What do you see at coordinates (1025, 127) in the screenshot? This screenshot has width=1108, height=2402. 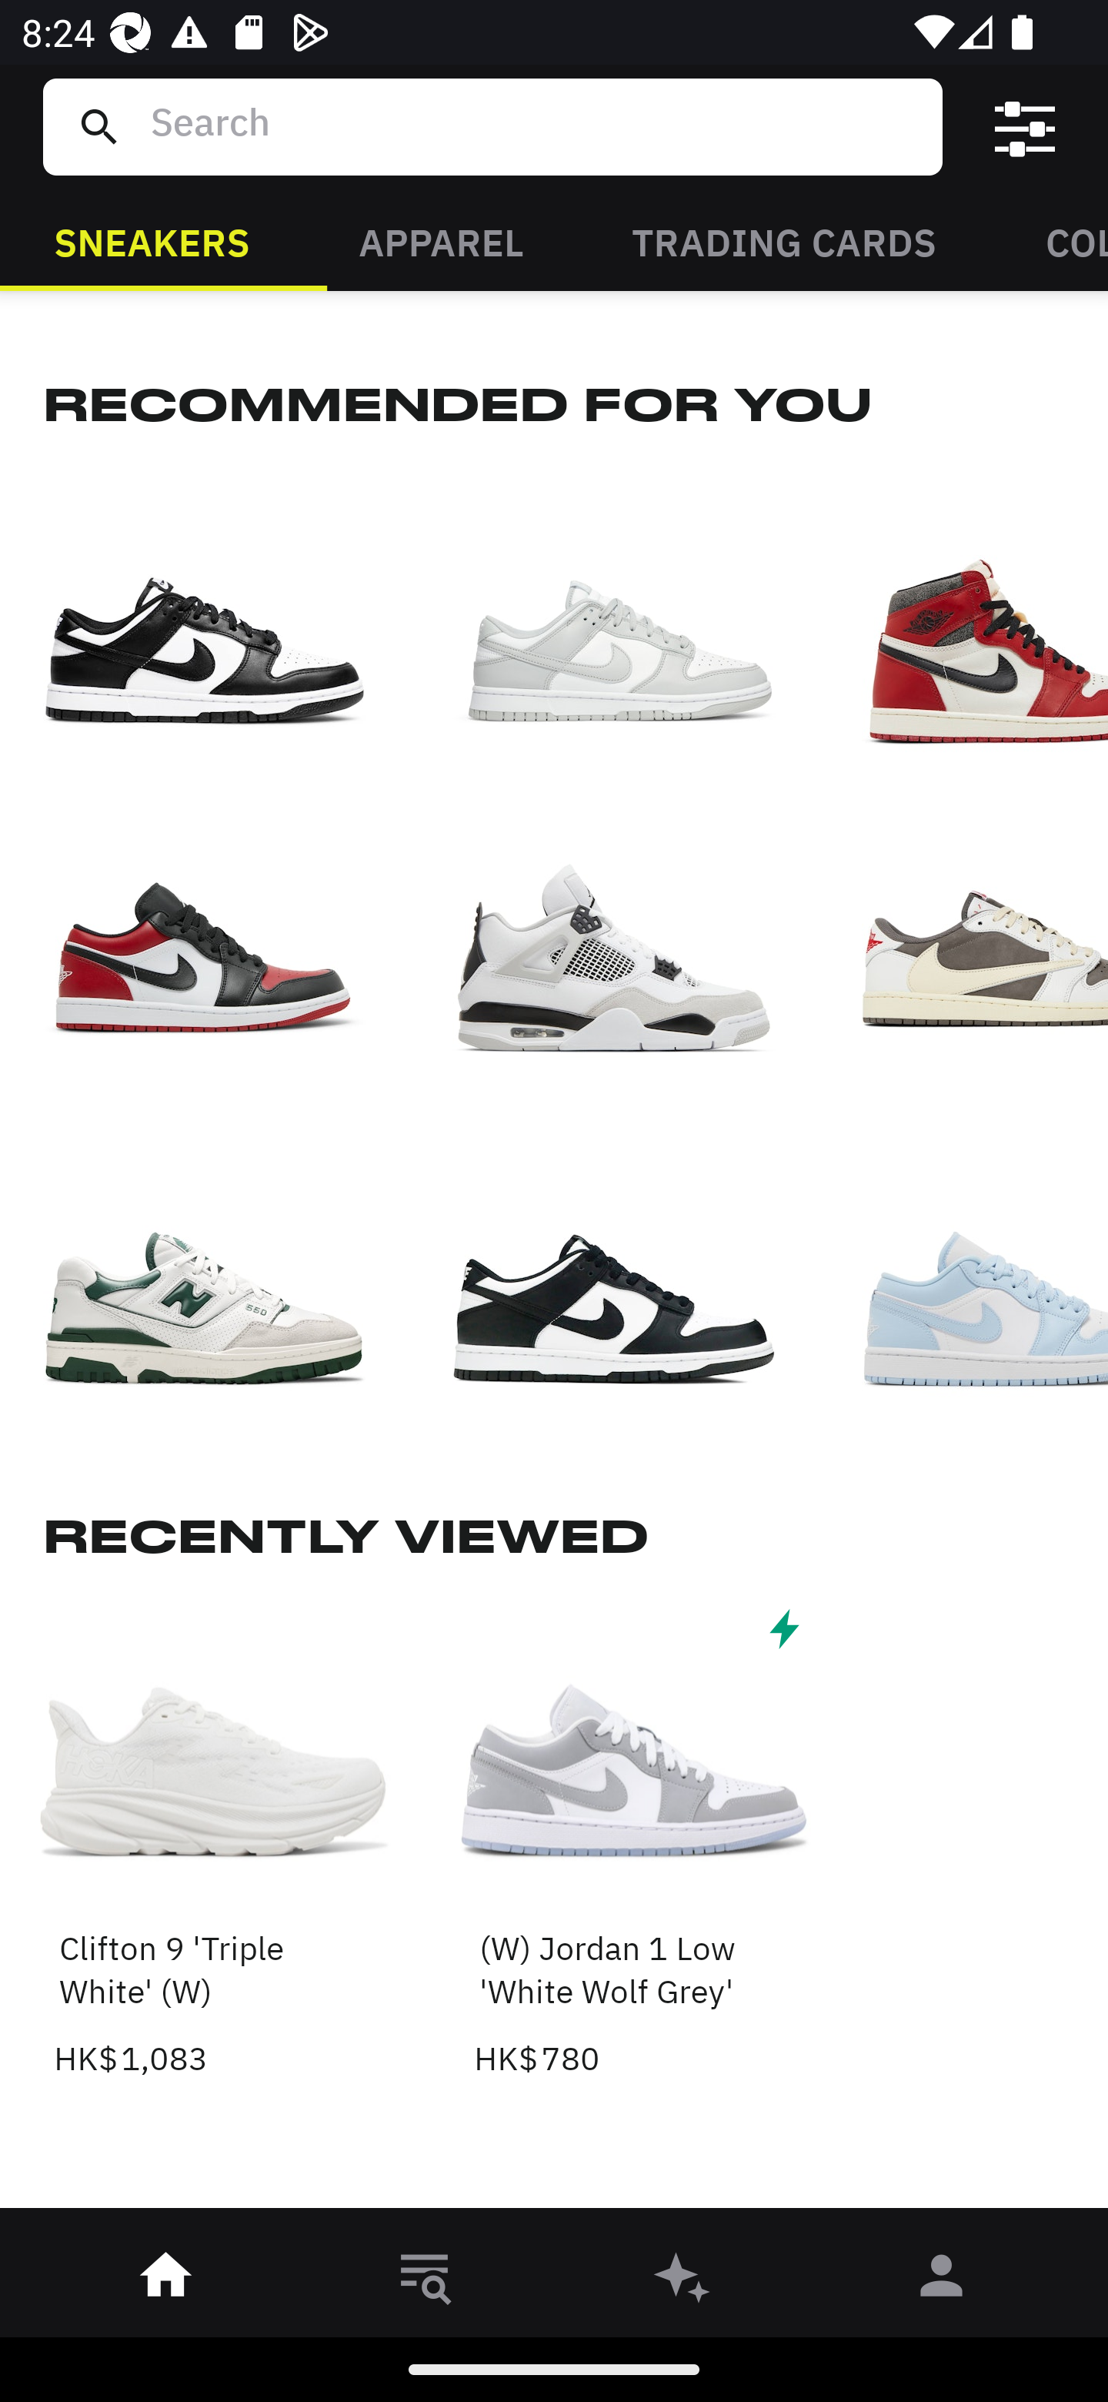 I see `` at bounding box center [1025, 127].